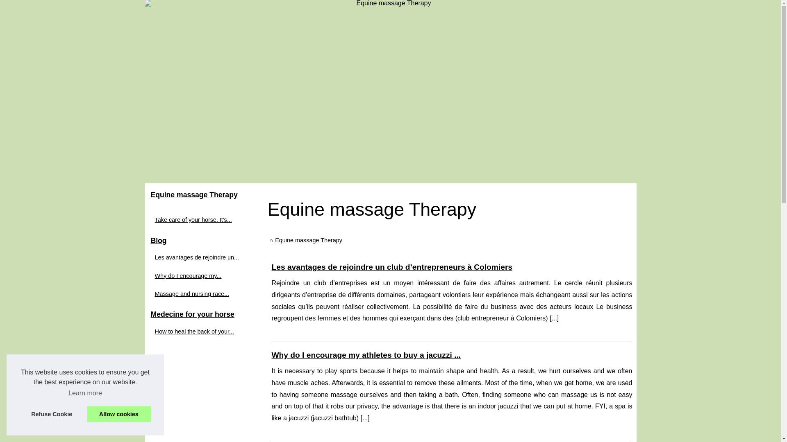  Describe the element at coordinates (52, 414) in the screenshot. I see `Refuse Cookie` at that location.